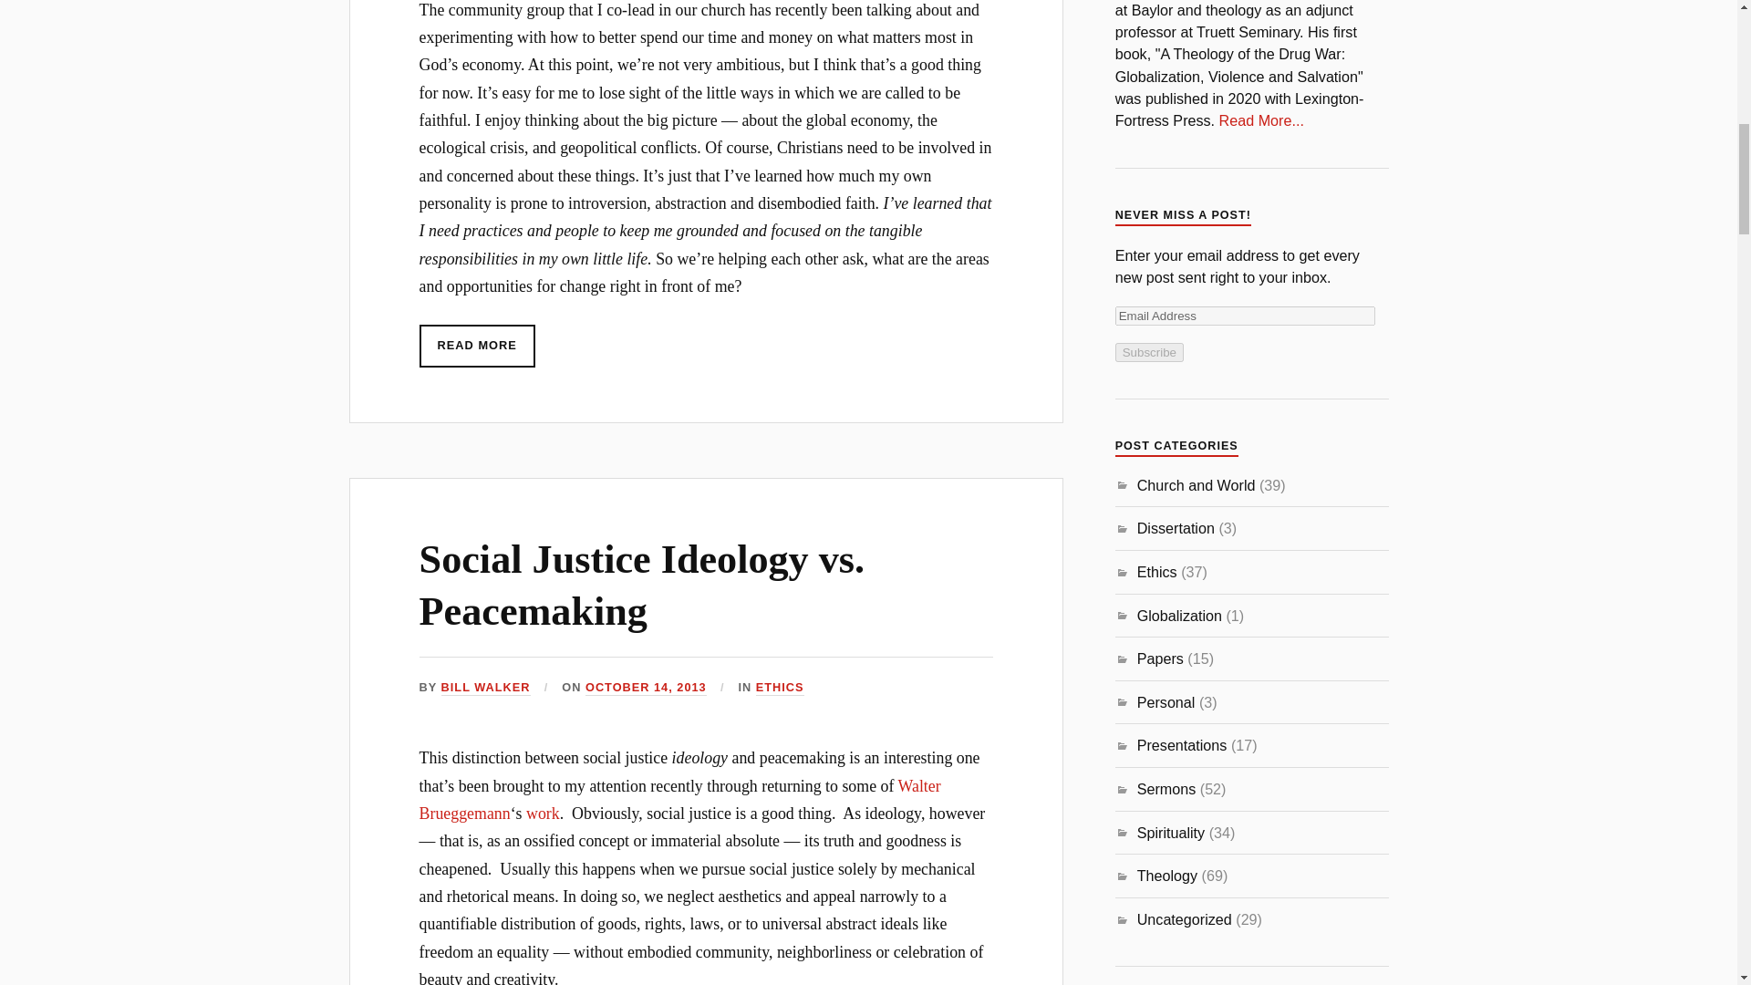  What do you see at coordinates (1149, 352) in the screenshot?
I see `Subscribe` at bounding box center [1149, 352].